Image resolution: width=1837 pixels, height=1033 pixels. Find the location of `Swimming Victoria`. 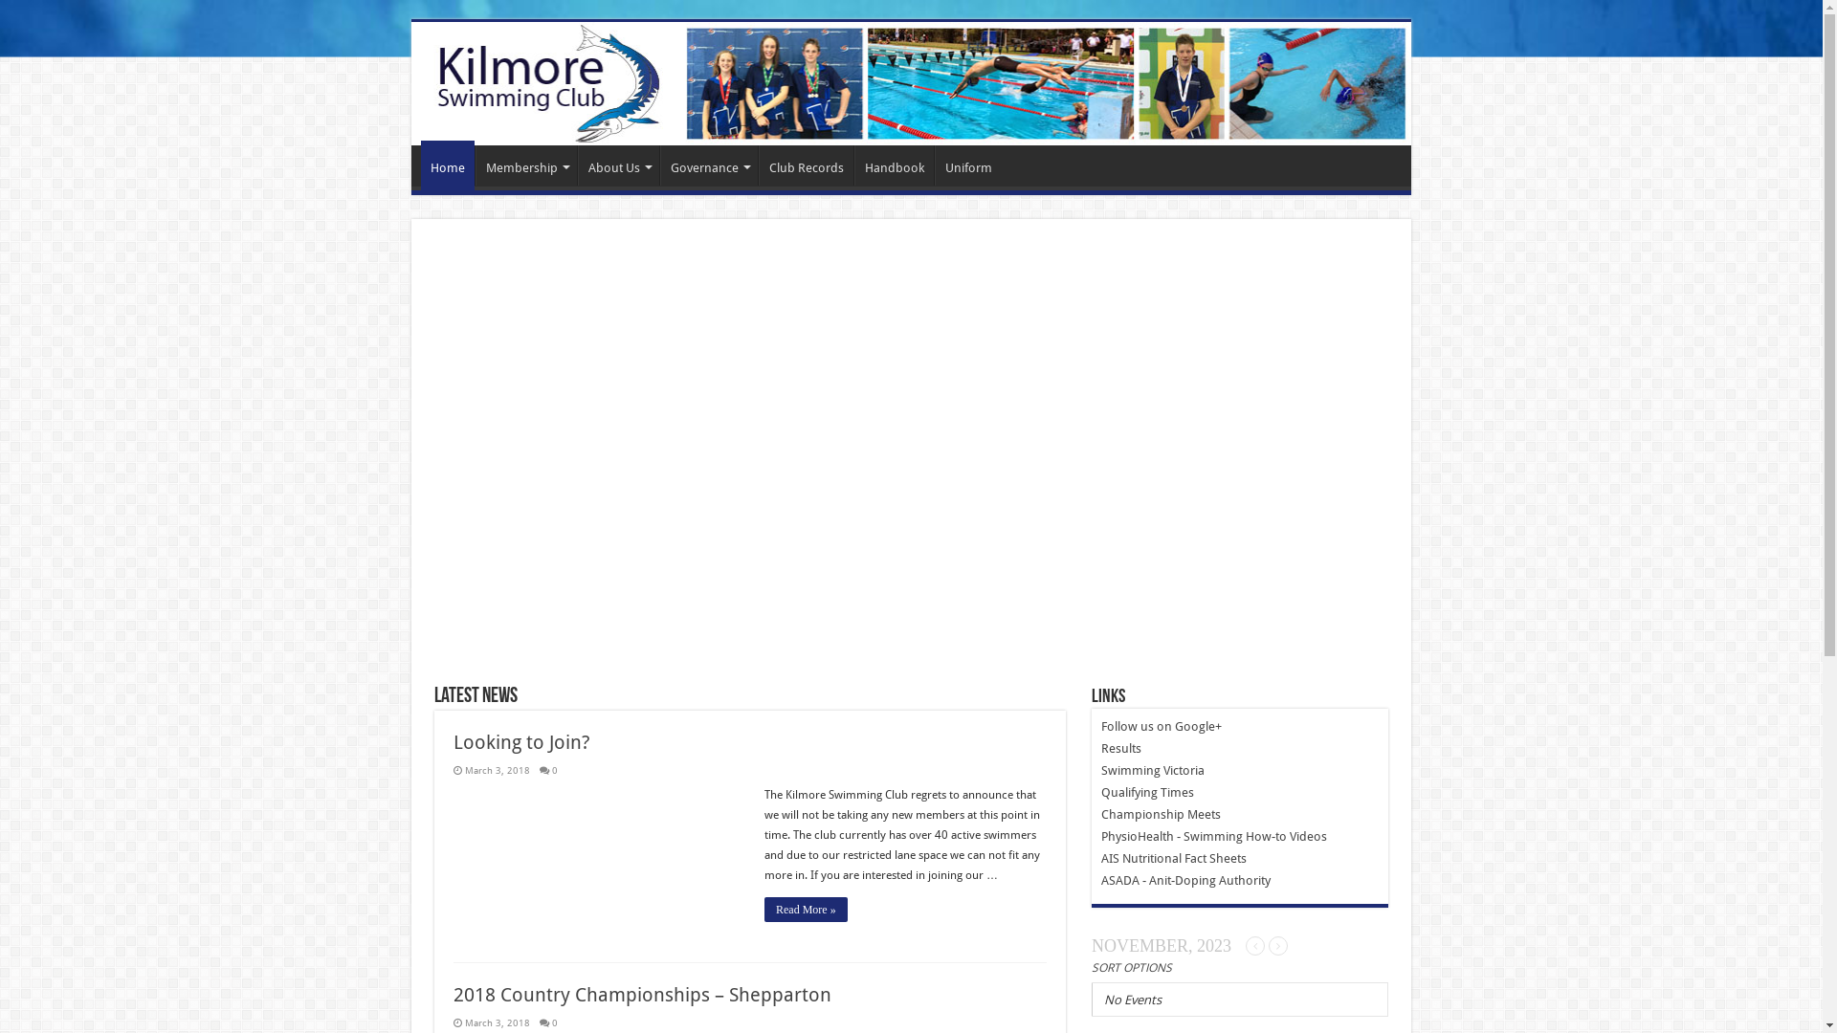

Swimming Victoria is located at coordinates (1153, 771).